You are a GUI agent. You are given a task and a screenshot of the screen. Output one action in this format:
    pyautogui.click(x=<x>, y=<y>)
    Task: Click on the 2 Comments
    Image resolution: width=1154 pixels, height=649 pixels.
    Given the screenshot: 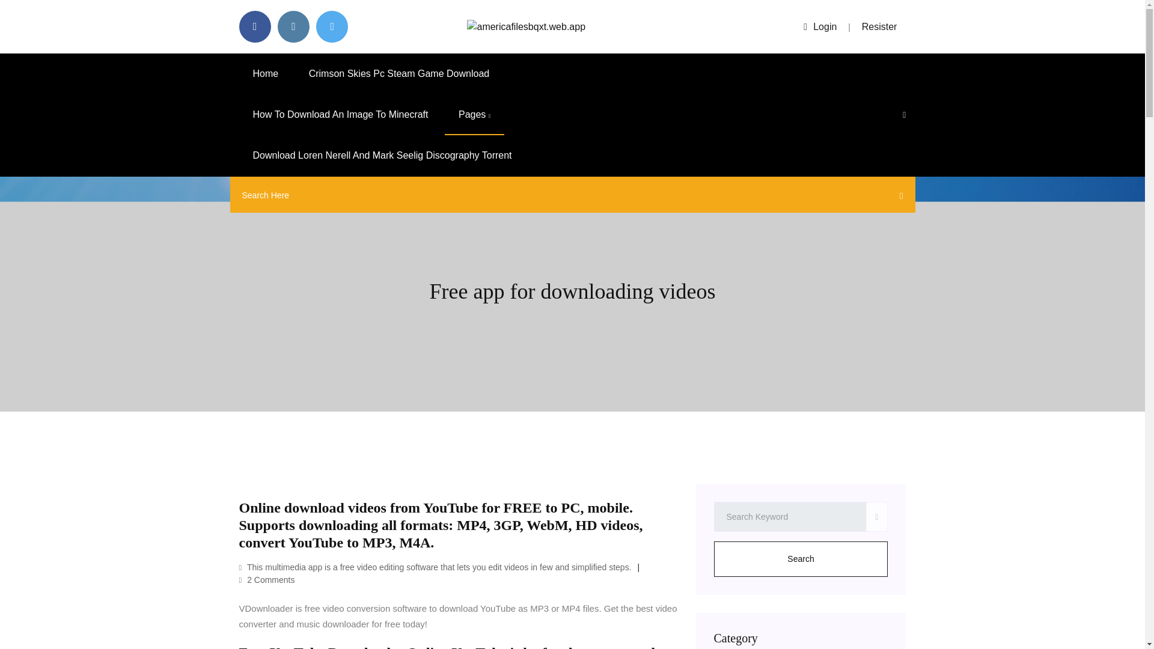 What is the action you would take?
    pyautogui.click(x=267, y=579)
    